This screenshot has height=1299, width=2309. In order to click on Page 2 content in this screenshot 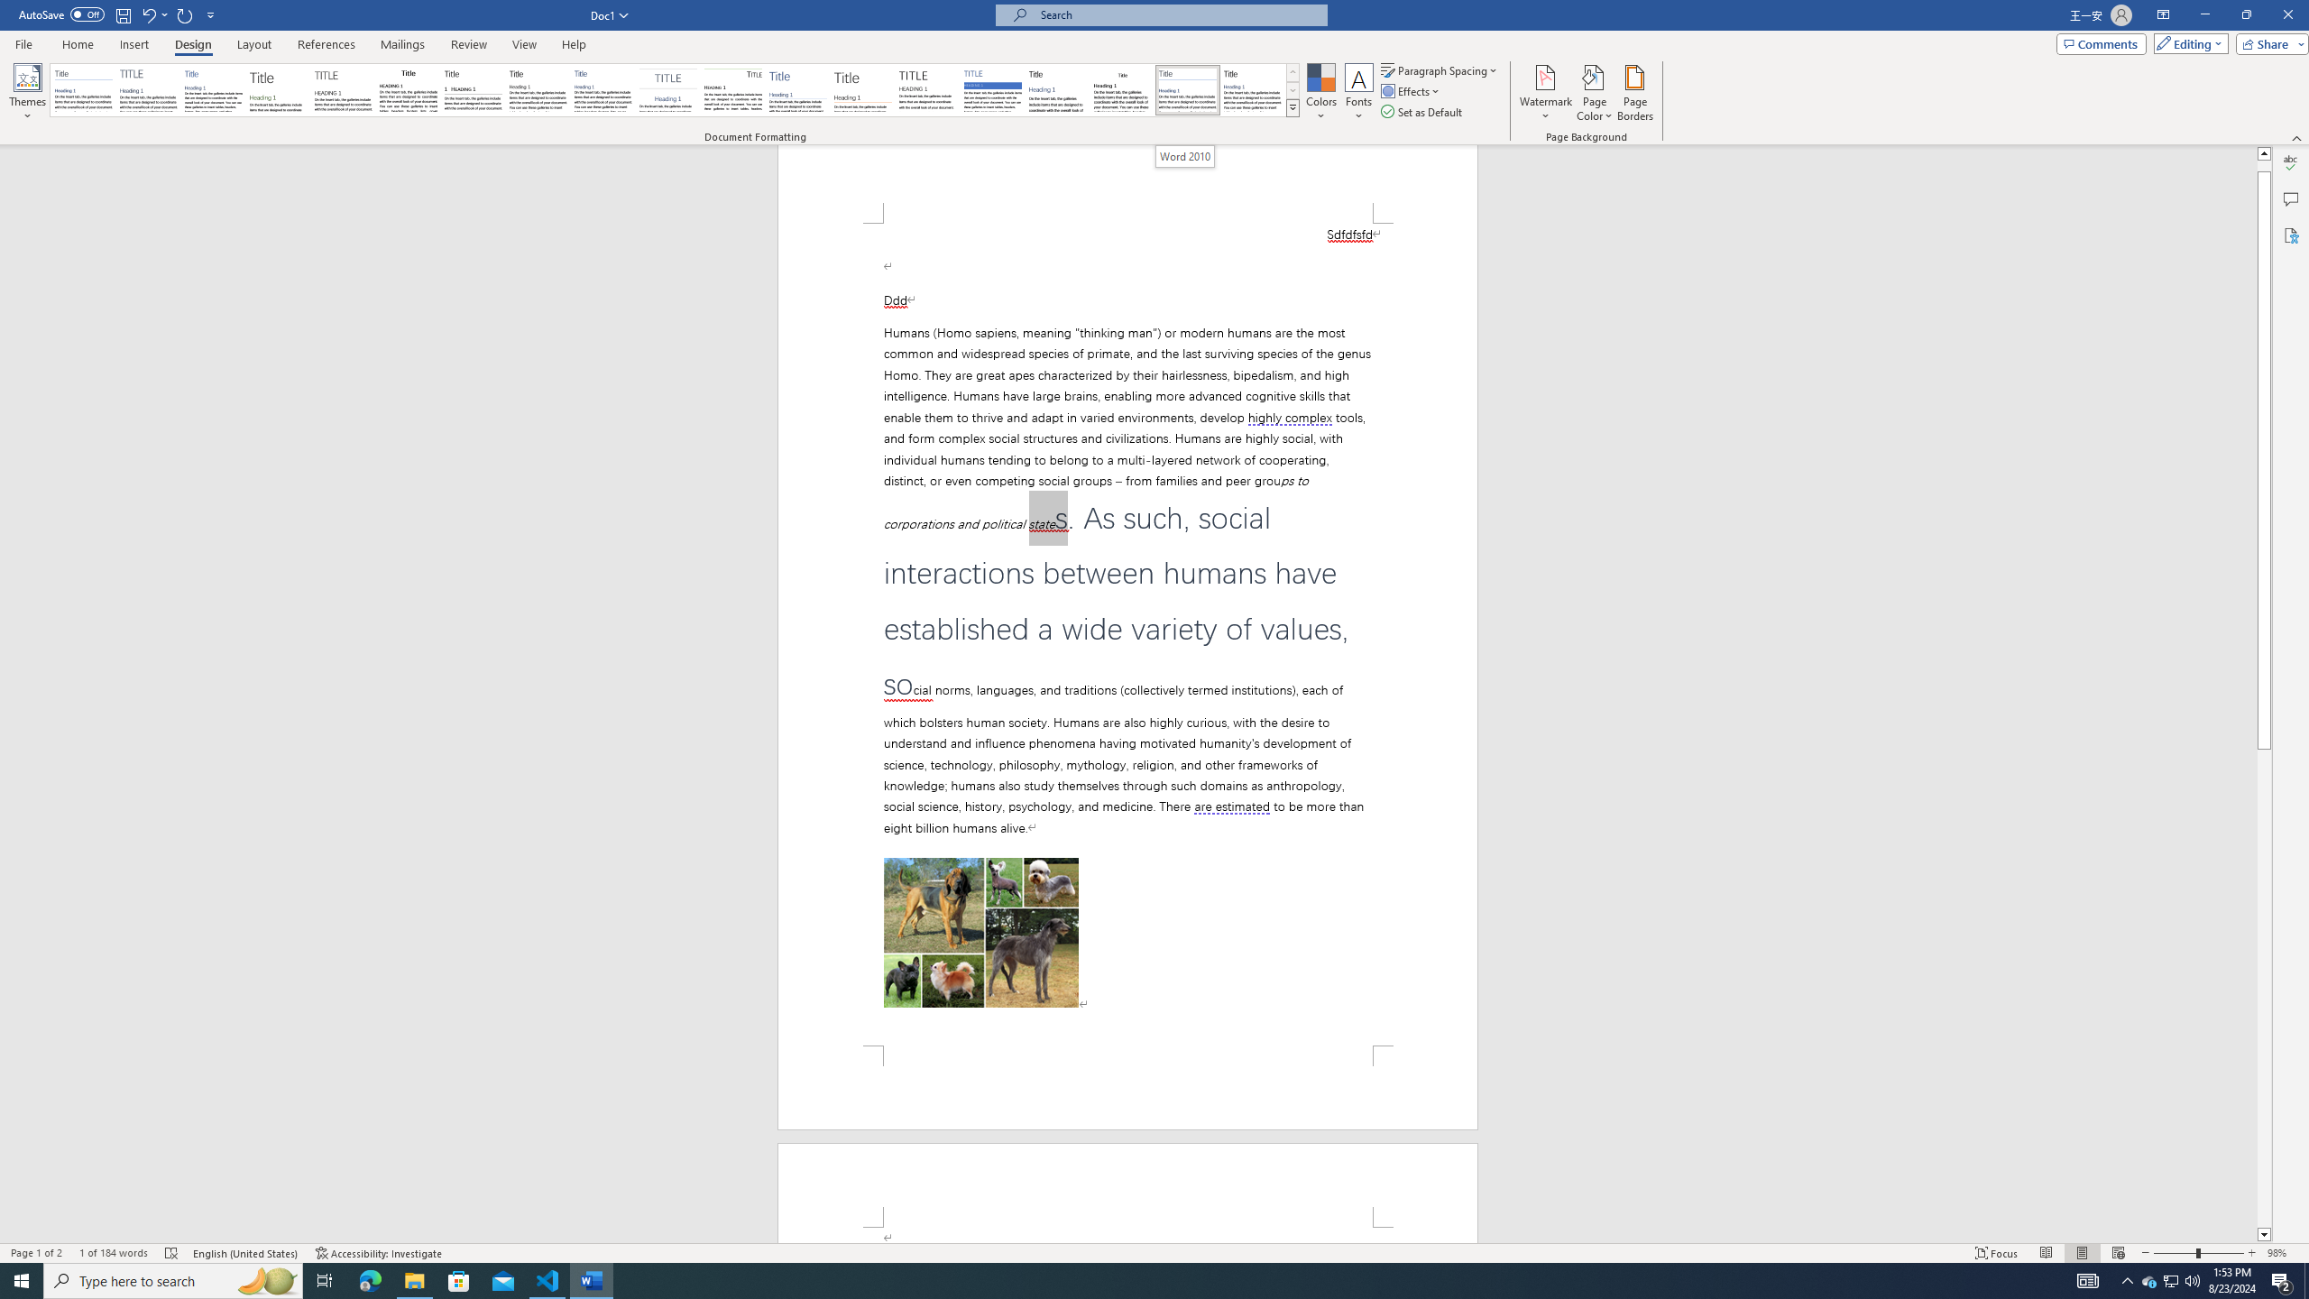, I will do `click(1127, 1235)`.